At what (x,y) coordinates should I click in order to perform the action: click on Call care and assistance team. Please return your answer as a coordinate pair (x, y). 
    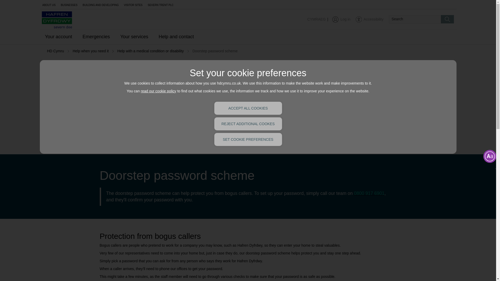
    Looking at the image, I should click on (369, 194).